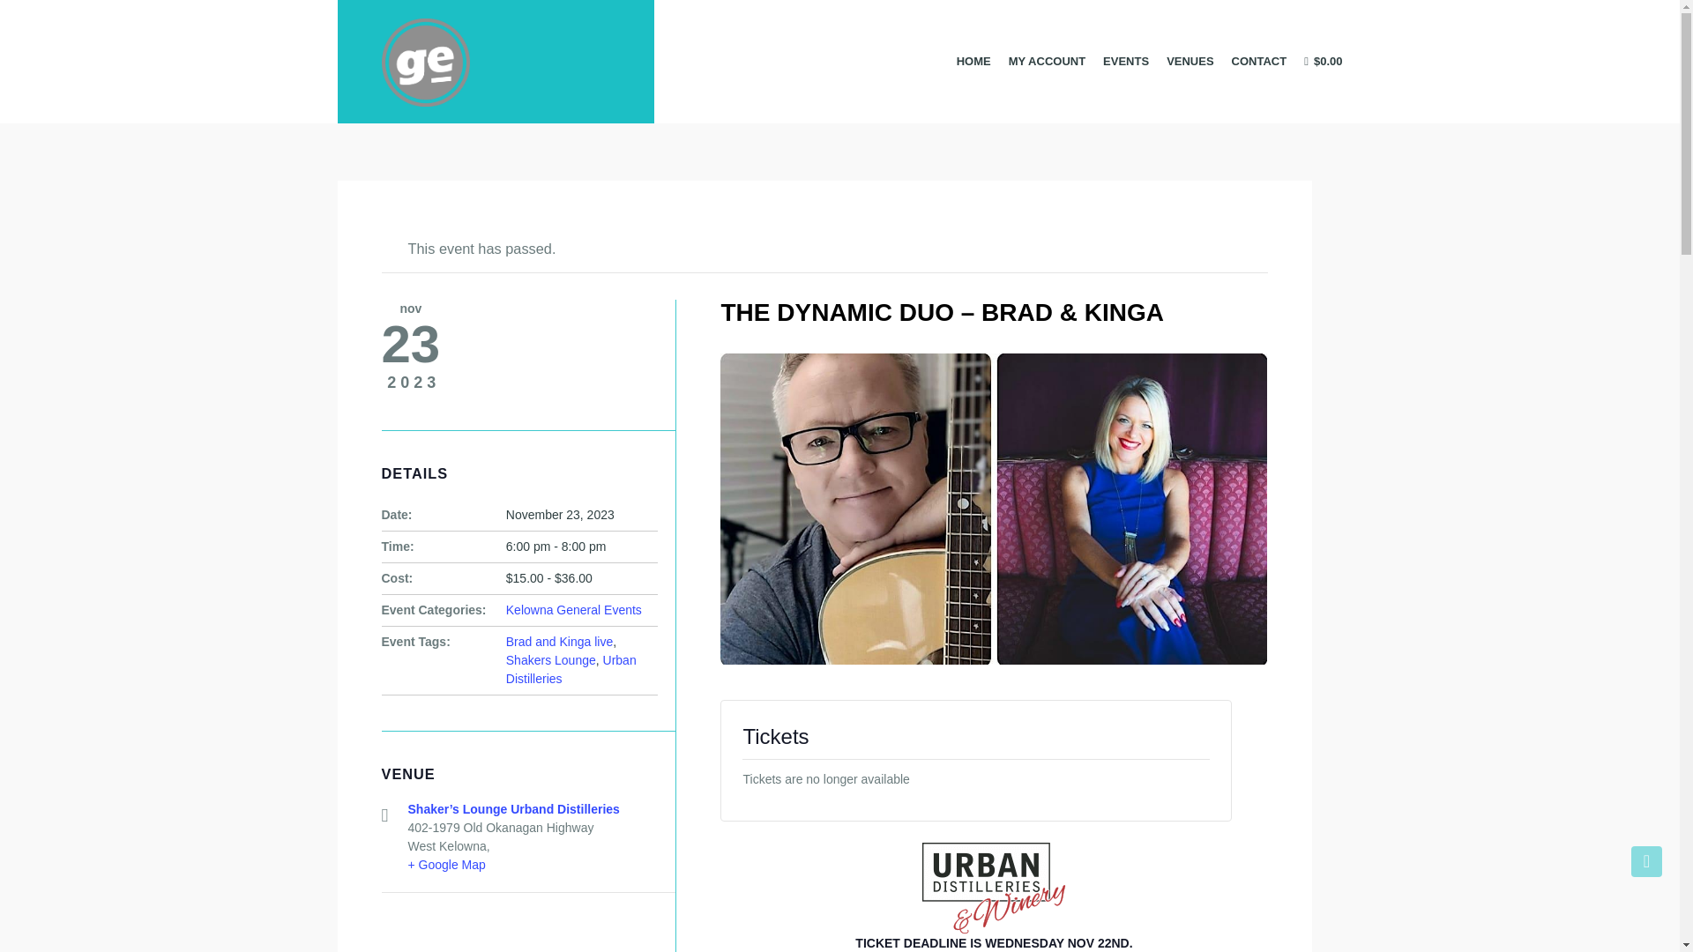  I want to click on Shakers Lounge, so click(550, 659).